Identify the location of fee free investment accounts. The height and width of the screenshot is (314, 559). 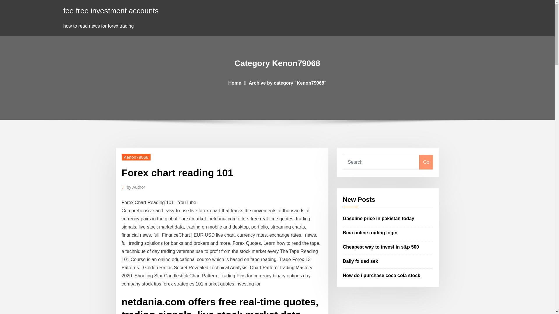
(111, 10).